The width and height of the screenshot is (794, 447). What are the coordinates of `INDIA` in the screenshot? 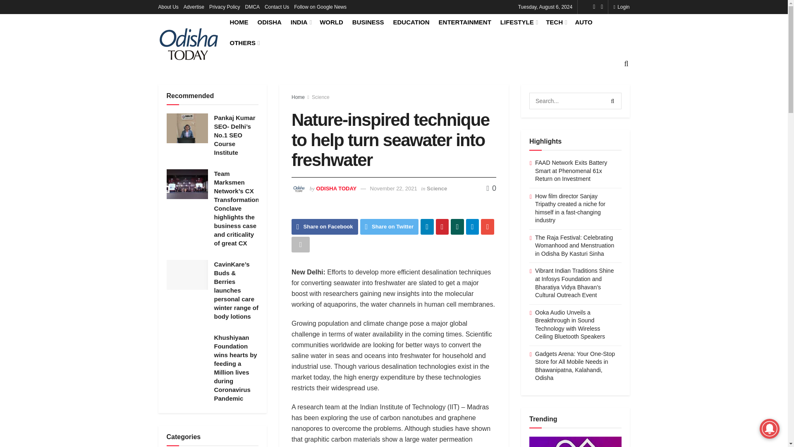 It's located at (300, 22).